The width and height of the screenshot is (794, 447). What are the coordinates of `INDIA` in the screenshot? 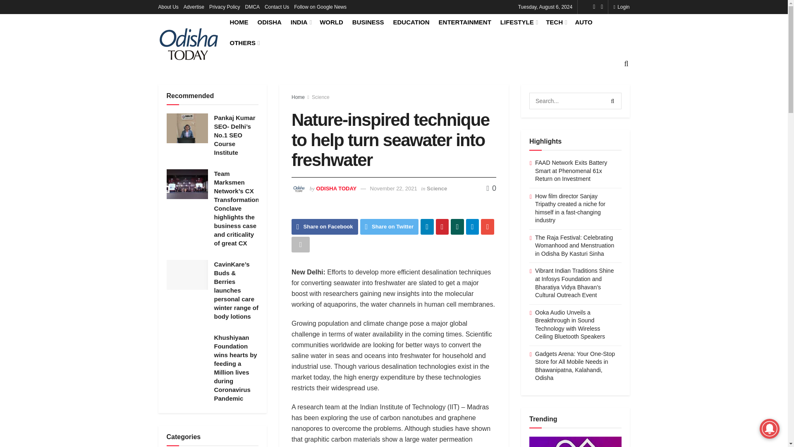 It's located at (300, 22).